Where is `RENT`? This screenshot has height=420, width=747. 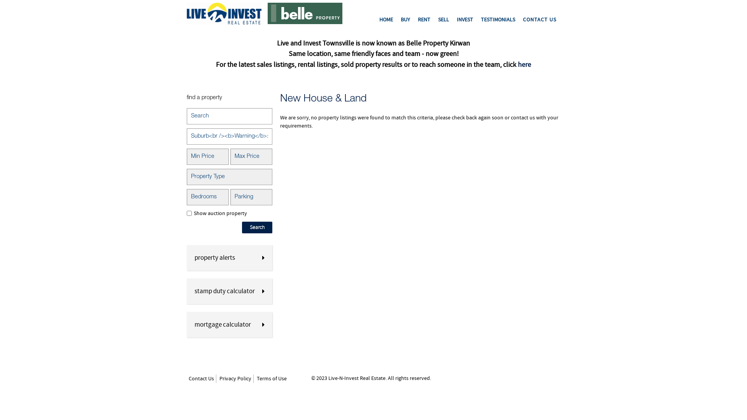
RENT is located at coordinates (424, 20).